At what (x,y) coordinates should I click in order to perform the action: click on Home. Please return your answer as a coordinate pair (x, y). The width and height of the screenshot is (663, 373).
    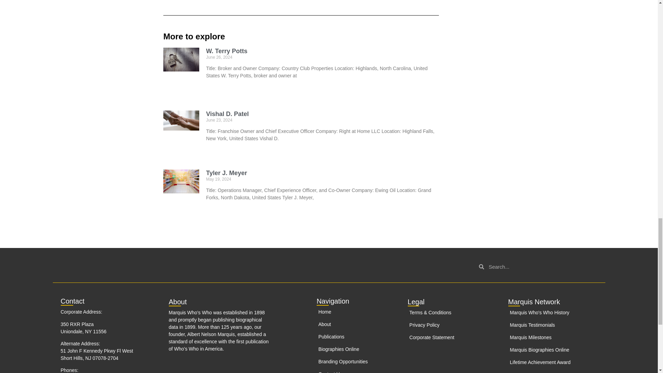
    Looking at the image, I should click on (350, 312).